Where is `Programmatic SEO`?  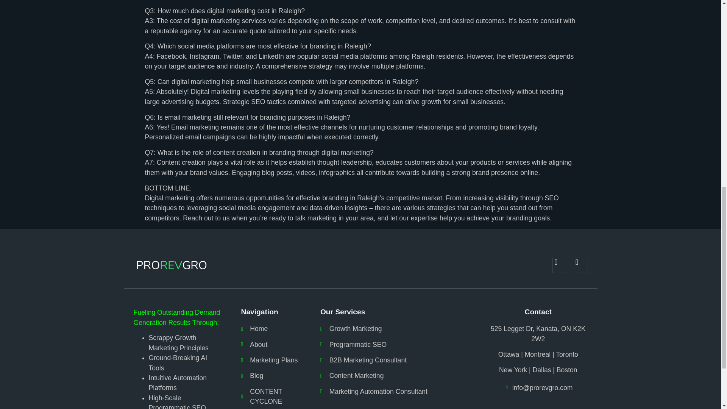
Programmatic SEO is located at coordinates (395, 345).